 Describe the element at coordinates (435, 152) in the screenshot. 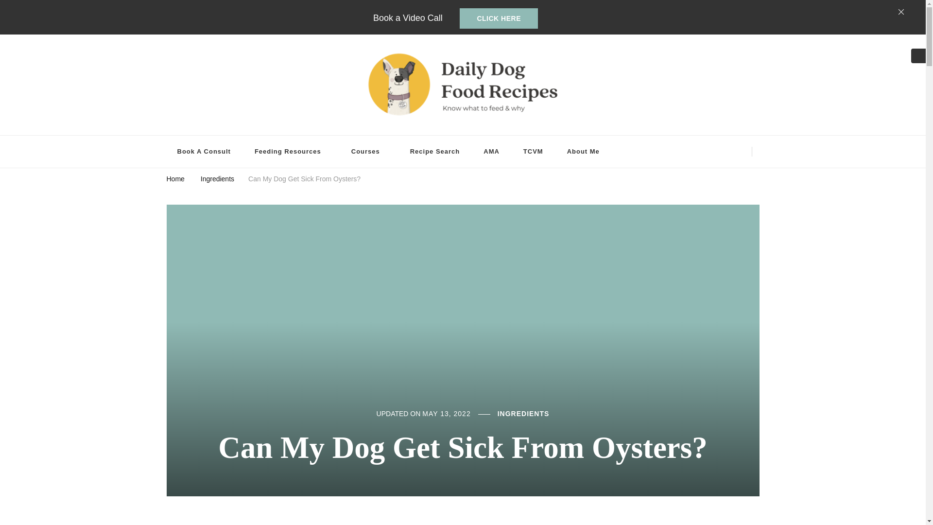

I see `Recipe Search` at that location.